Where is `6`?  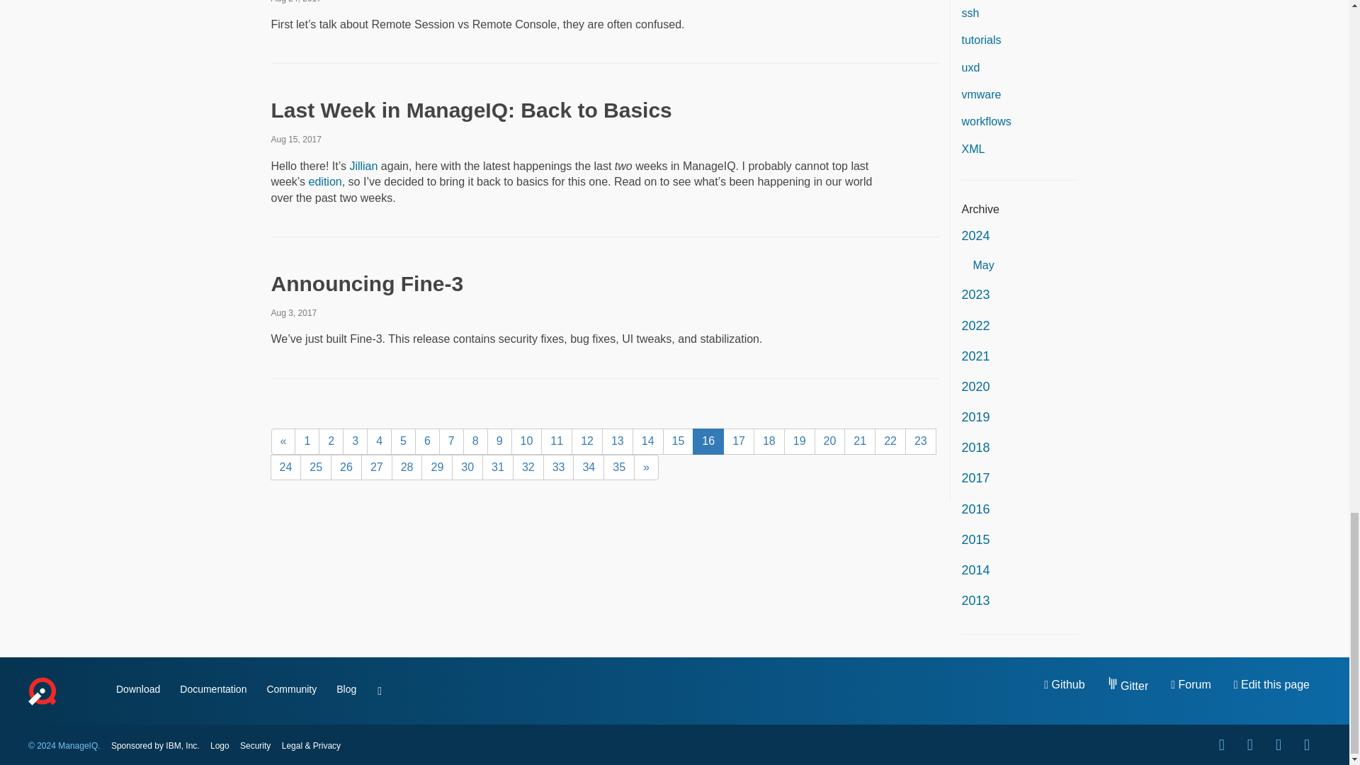
6 is located at coordinates (426, 441).